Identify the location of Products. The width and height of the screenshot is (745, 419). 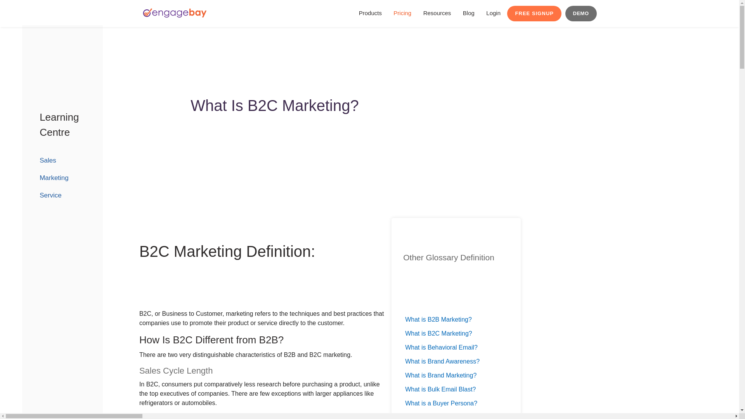
(475, 14).